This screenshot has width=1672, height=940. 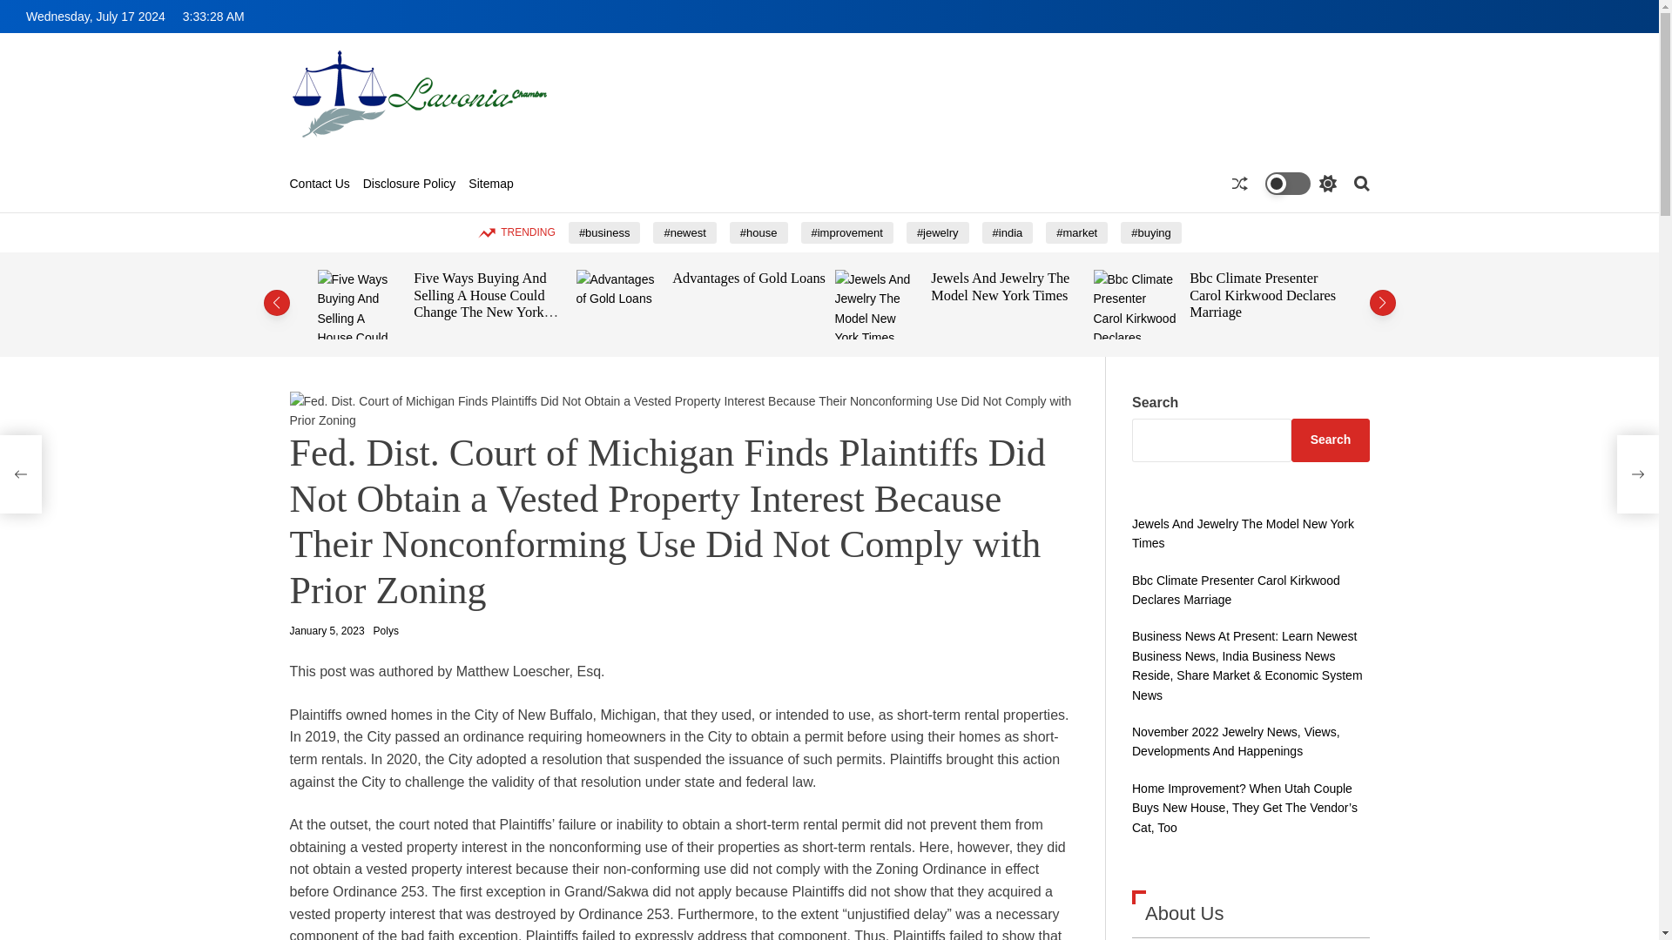 I want to click on Jewels And Jewelry The Model New York Times, so click(x=1000, y=285).